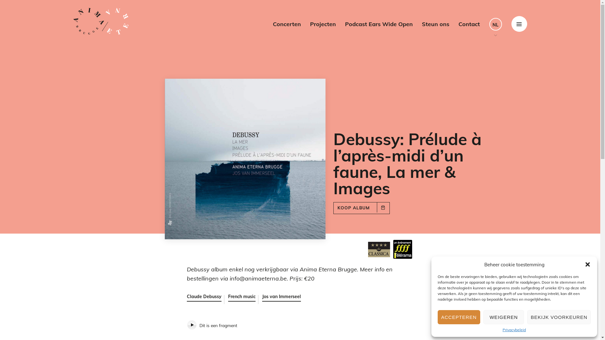 This screenshot has width=605, height=340. What do you see at coordinates (323, 24) in the screenshot?
I see `Projecten` at bounding box center [323, 24].